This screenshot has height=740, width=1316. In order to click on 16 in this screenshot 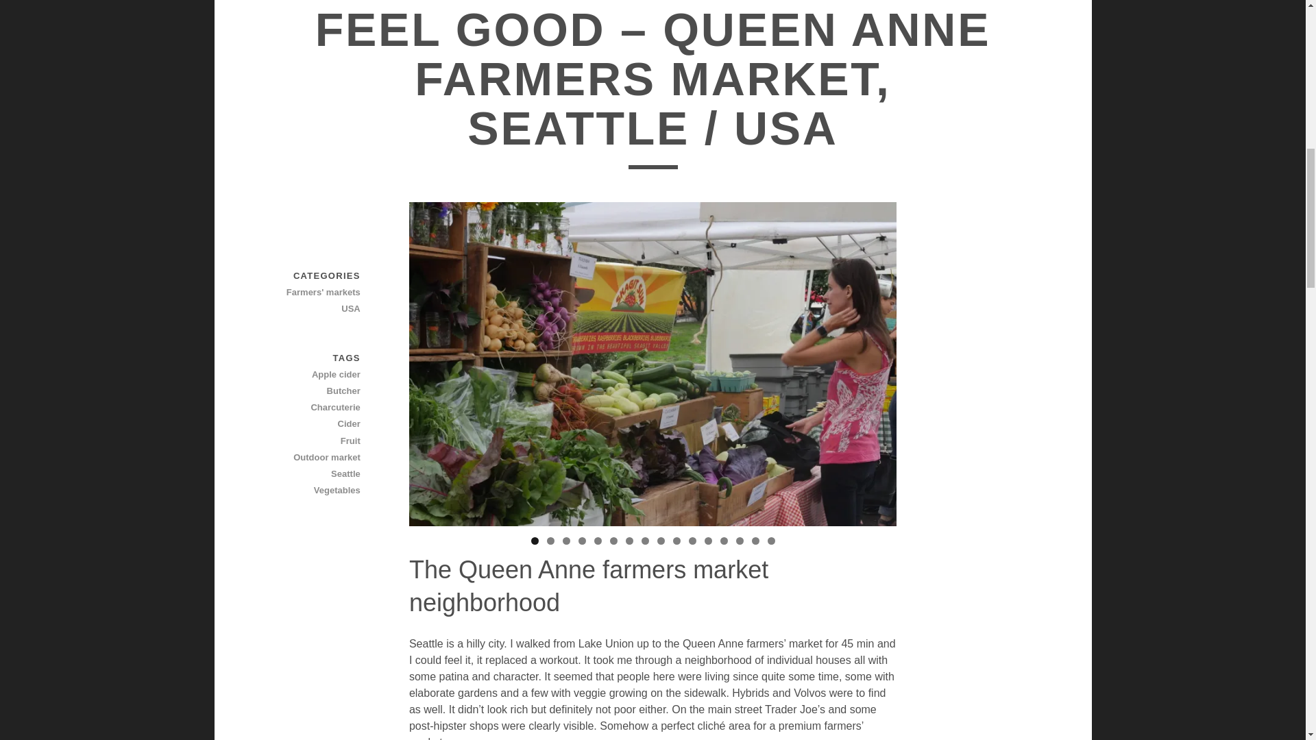, I will do `click(770, 541)`.